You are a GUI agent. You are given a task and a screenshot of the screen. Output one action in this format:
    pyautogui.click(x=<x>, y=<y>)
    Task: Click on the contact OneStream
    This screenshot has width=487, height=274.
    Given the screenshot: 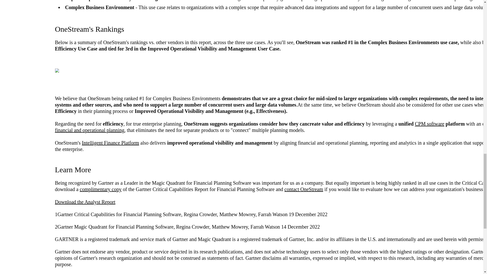 What is the action you would take?
    pyautogui.click(x=304, y=189)
    